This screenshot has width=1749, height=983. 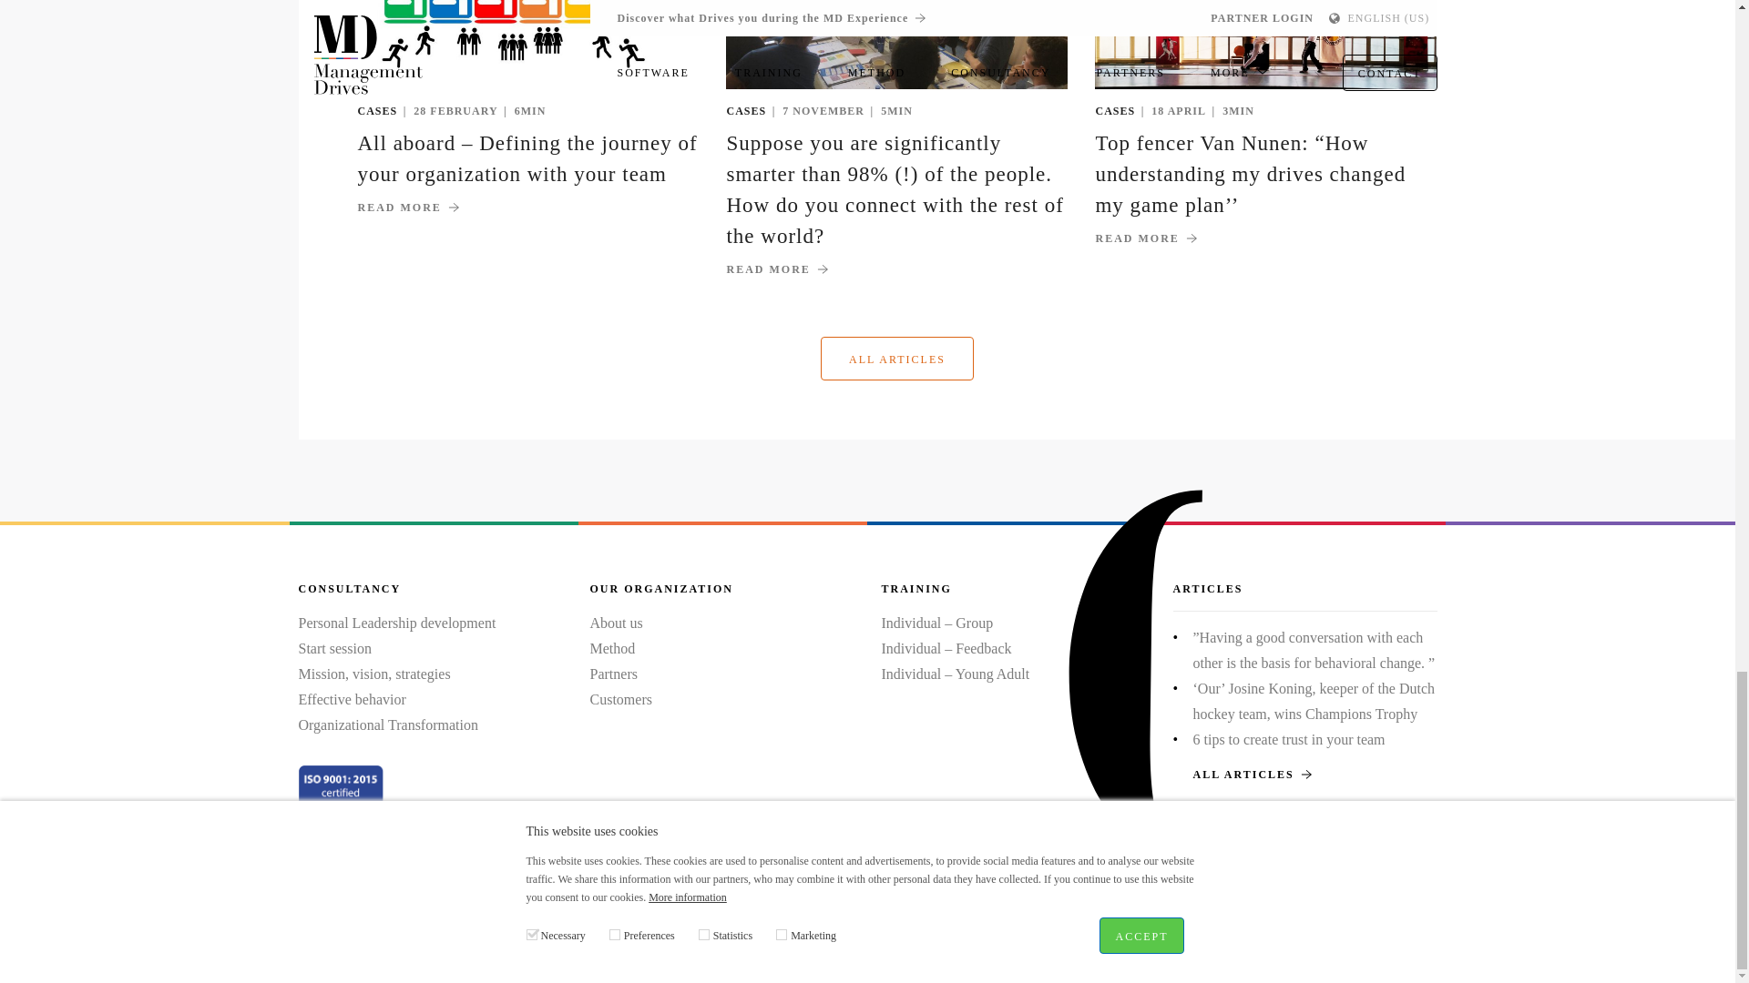 What do you see at coordinates (617, 623) in the screenshot?
I see `About us` at bounding box center [617, 623].